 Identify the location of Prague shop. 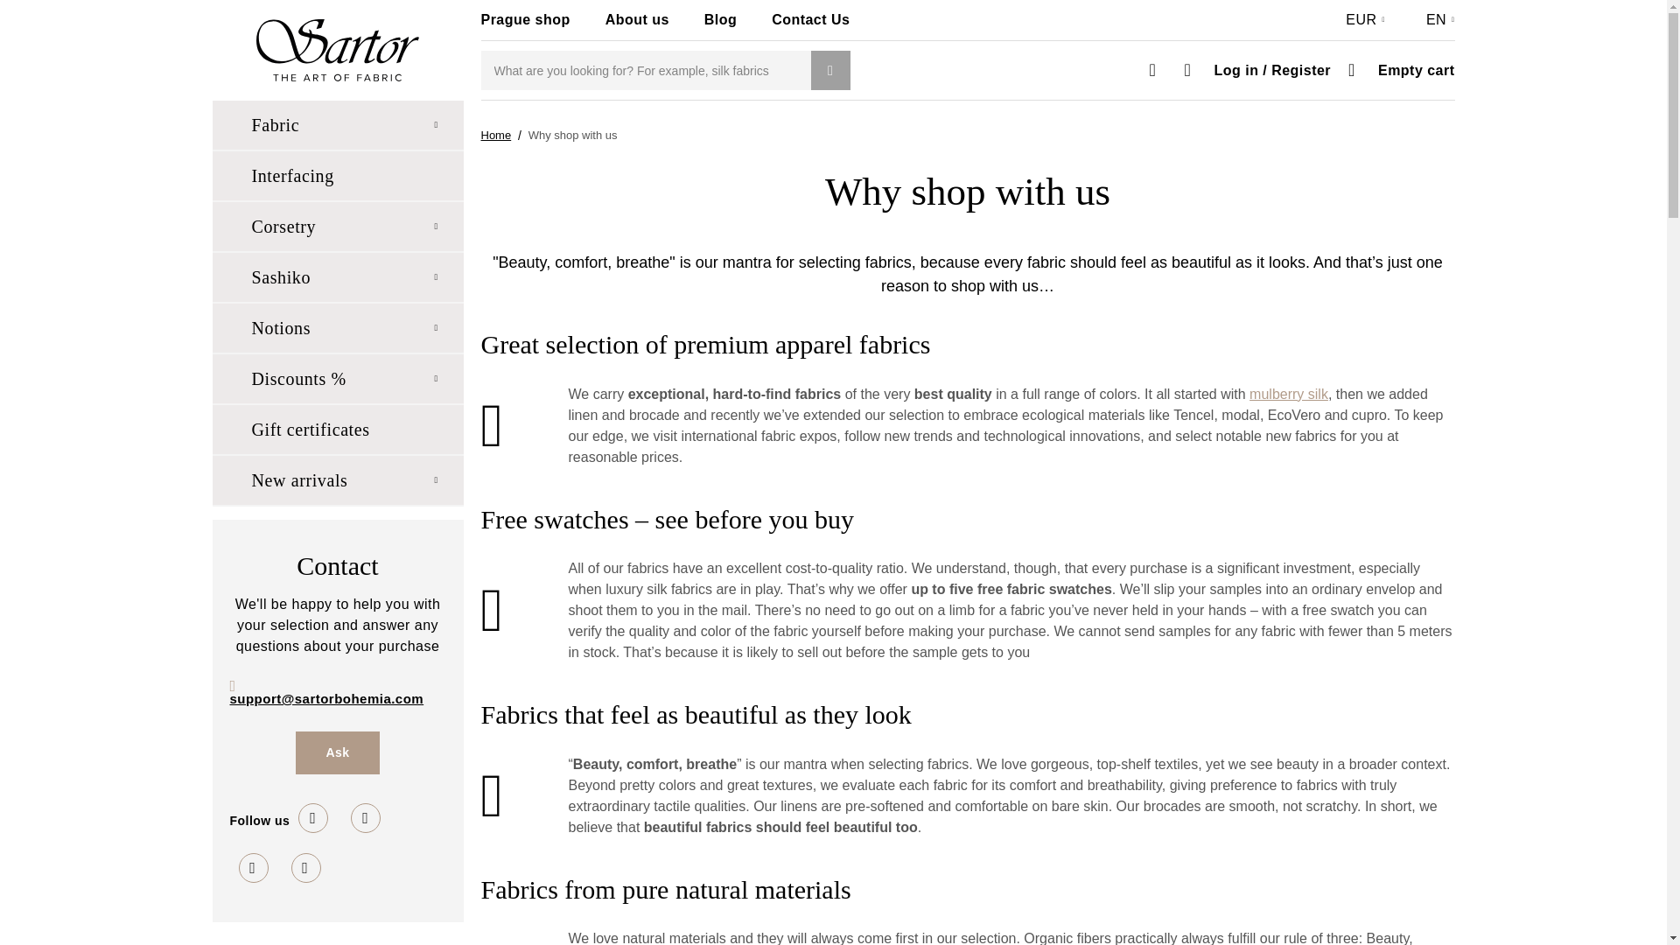
(541, 19).